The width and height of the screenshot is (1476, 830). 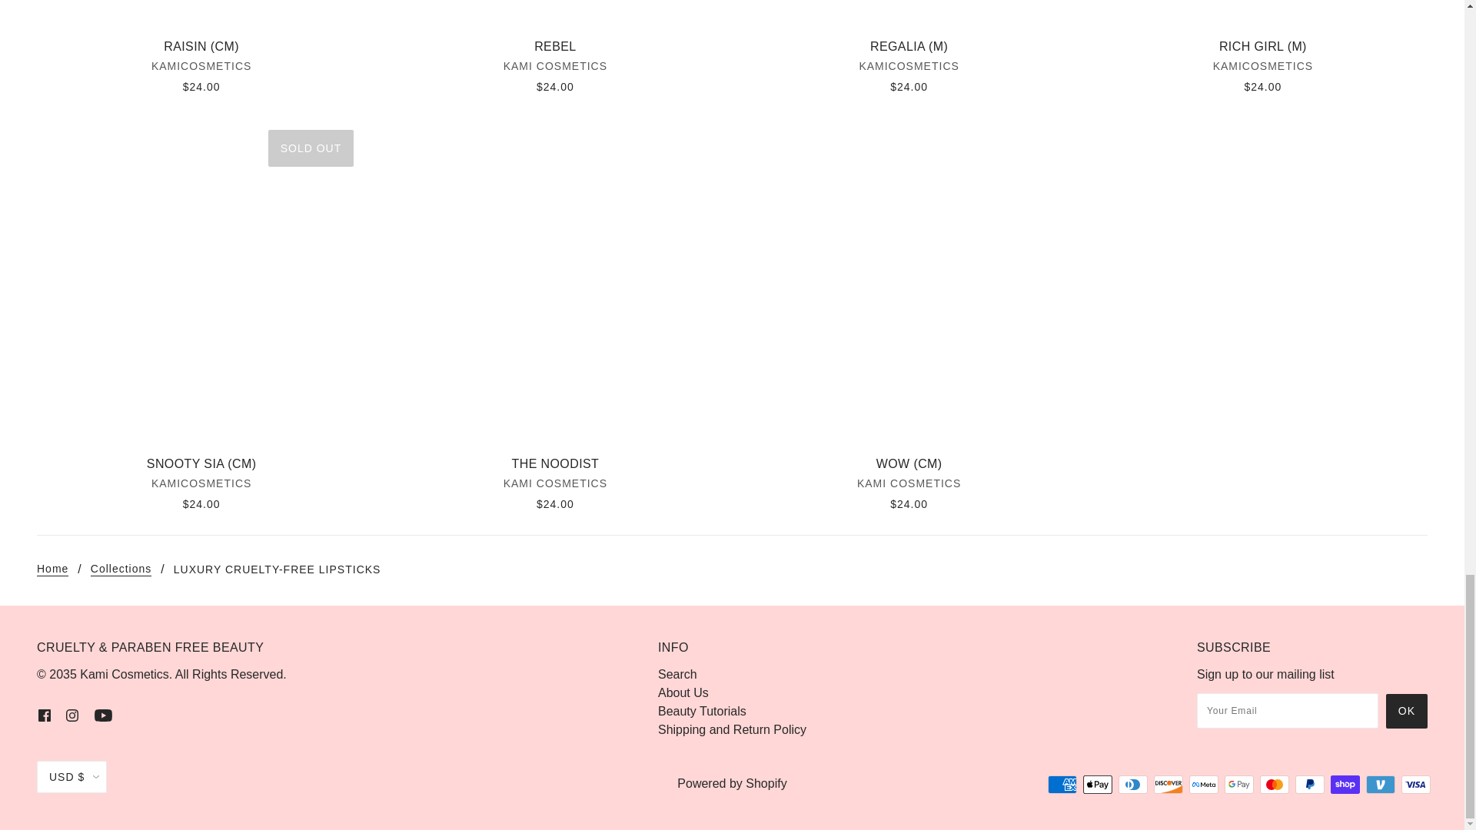 I want to click on Discover, so click(x=1168, y=784).